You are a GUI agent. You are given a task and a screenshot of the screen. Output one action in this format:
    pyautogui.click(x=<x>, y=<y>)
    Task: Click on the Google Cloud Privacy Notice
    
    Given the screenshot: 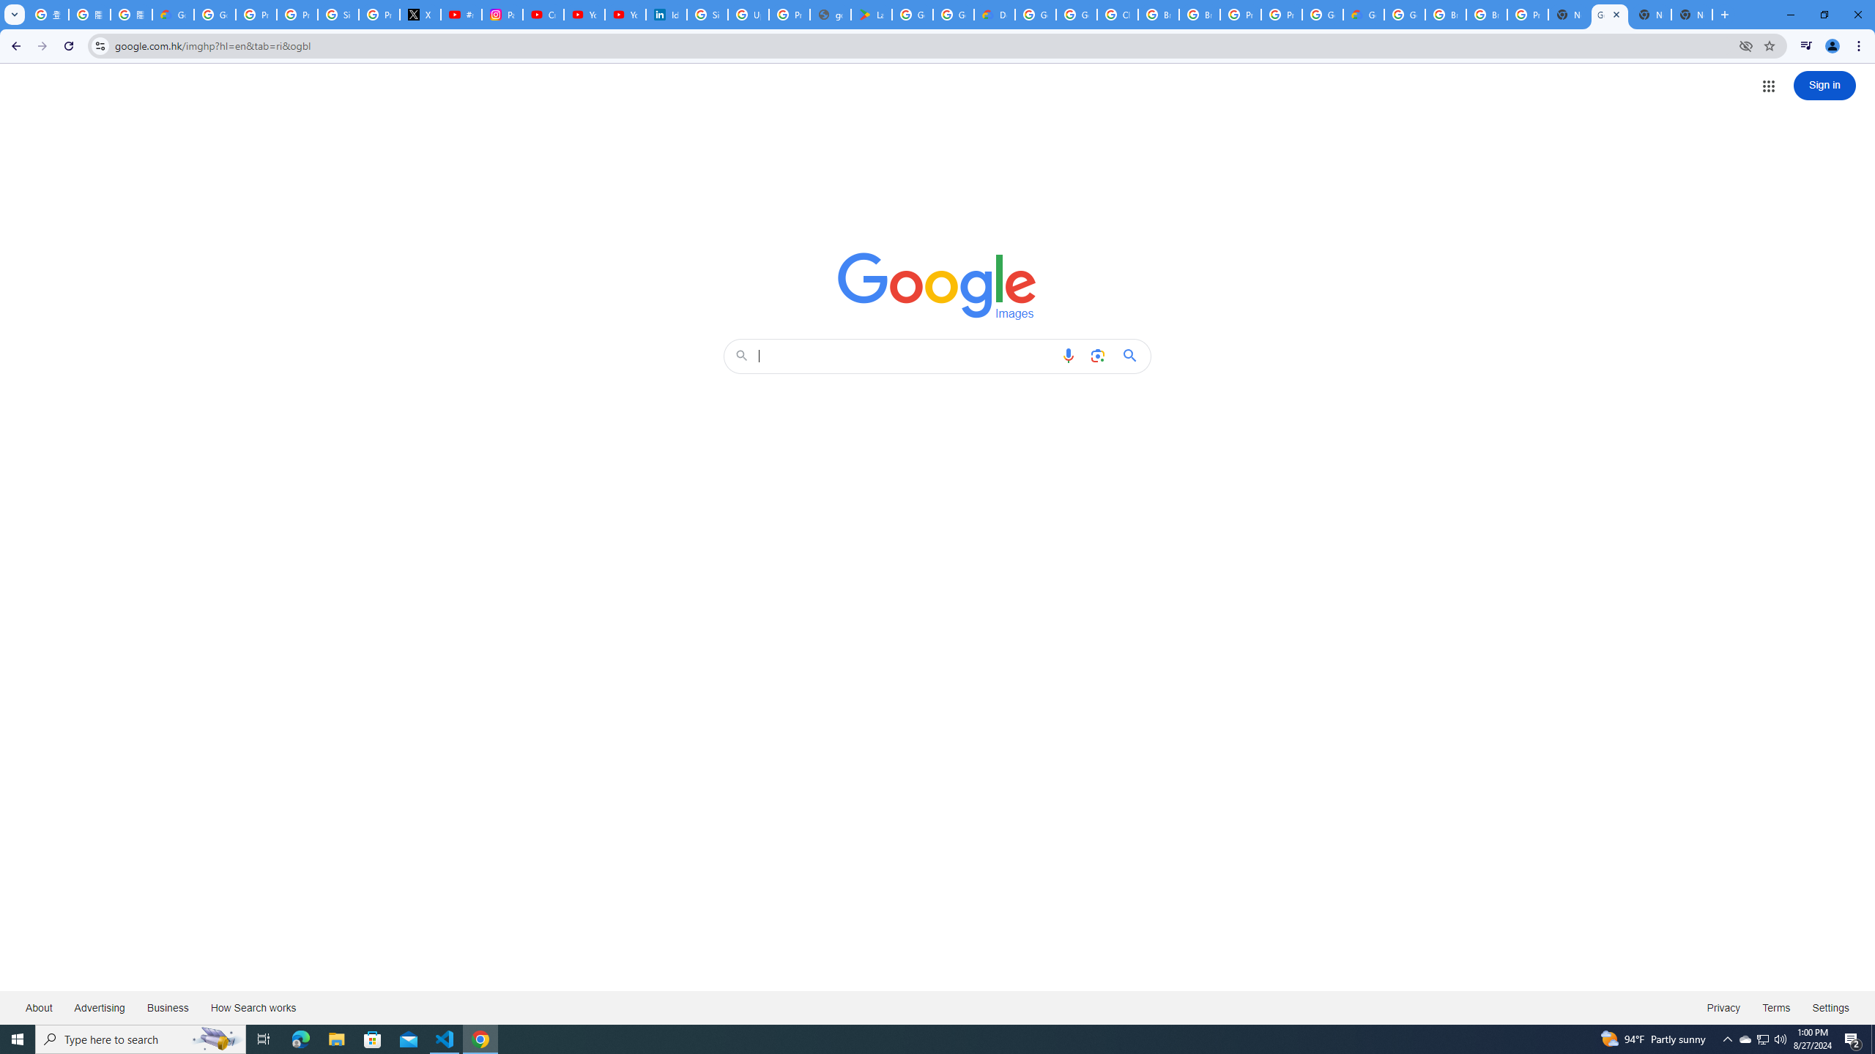 What is the action you would take?
    pyautogui.click(x=173, y=15)
    